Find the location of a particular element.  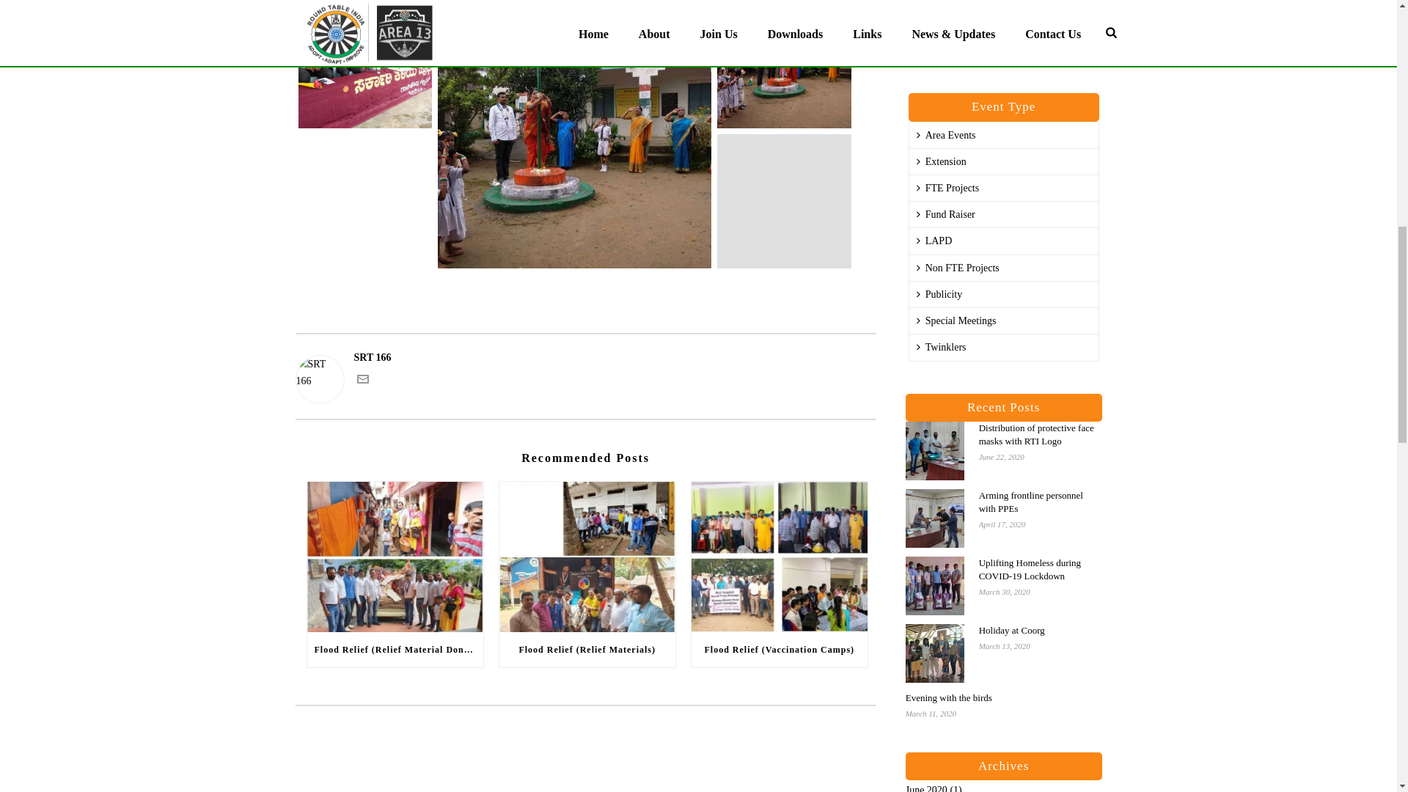

Distribution of protective face masks with RTI Logo is located at coordinates (934, 450).